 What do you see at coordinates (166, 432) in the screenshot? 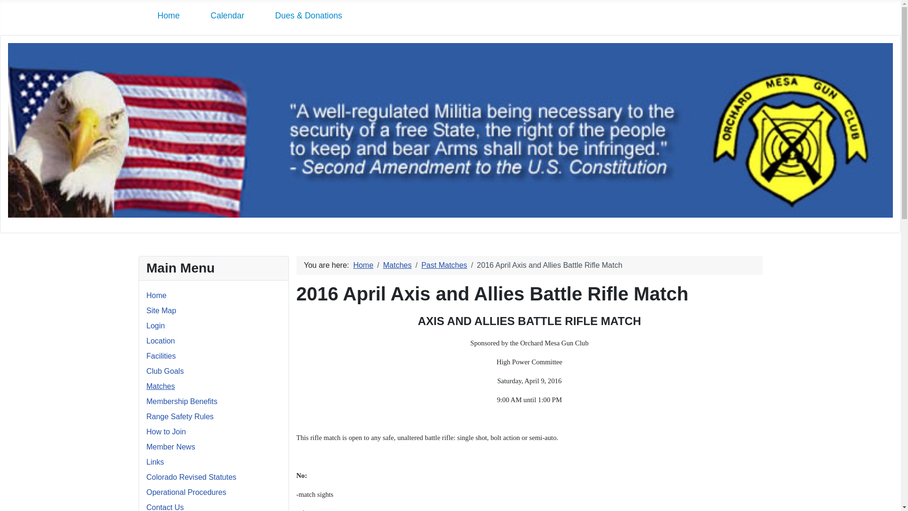
I see `How to Join` at bounding box center [166, 432].